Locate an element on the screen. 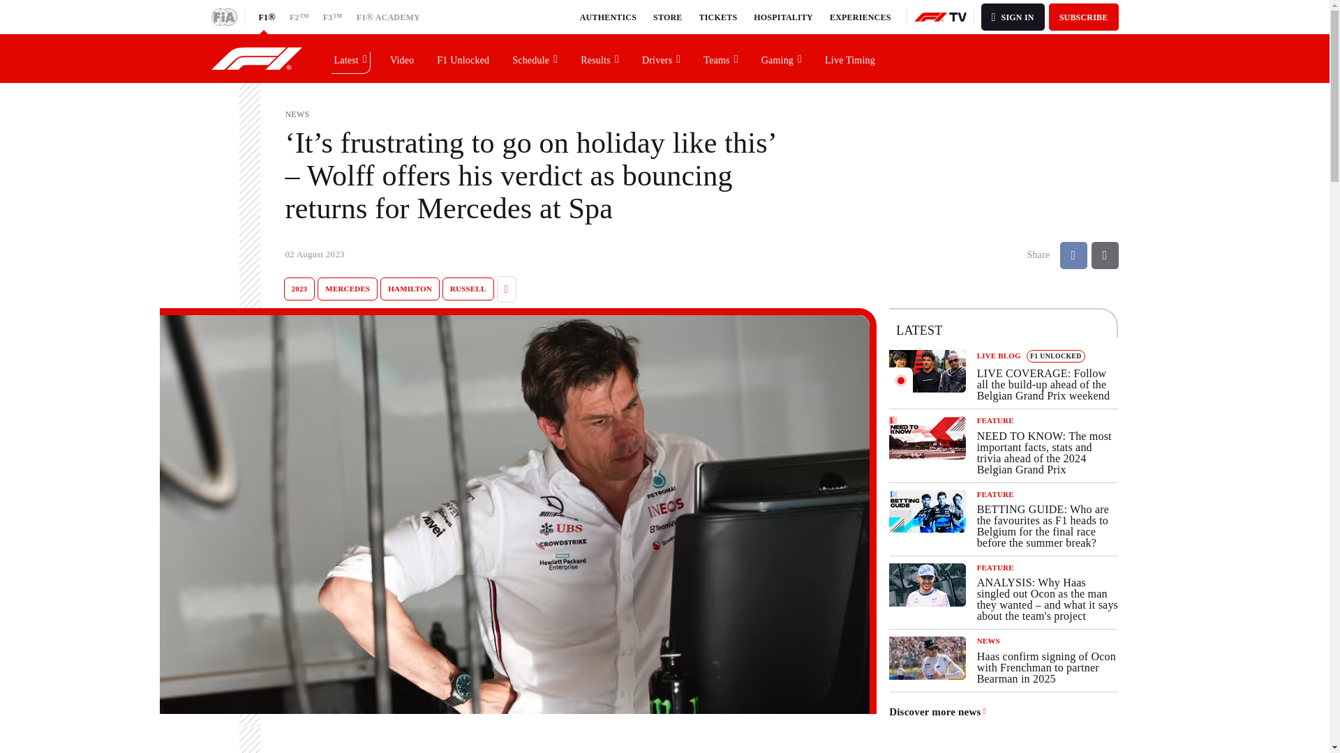 The image size is (1340, 753). STORE is located at coordinates (667, 17).